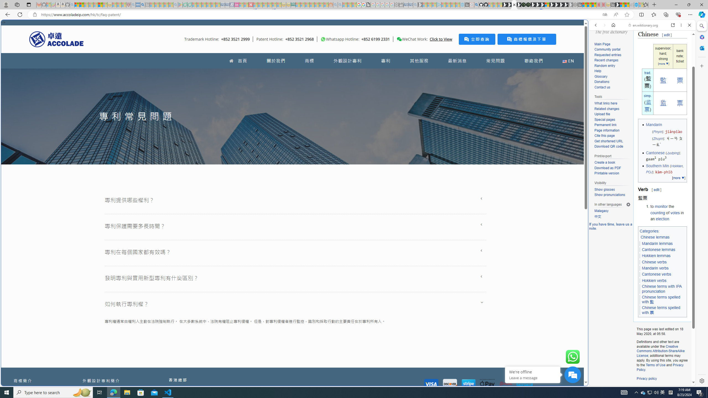 The width and height of the screenshot is (708, 398). I want to click on WEB  , so click(598, 63).